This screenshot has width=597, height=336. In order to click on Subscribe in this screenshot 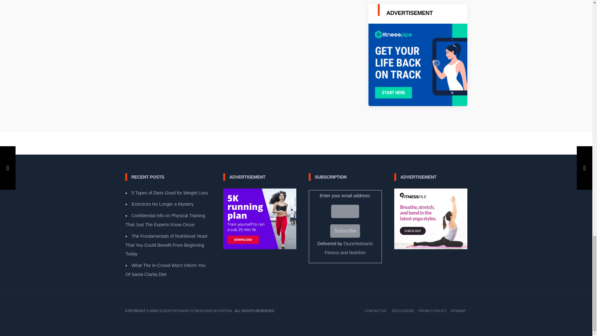, I will do `click(345, 231)`.